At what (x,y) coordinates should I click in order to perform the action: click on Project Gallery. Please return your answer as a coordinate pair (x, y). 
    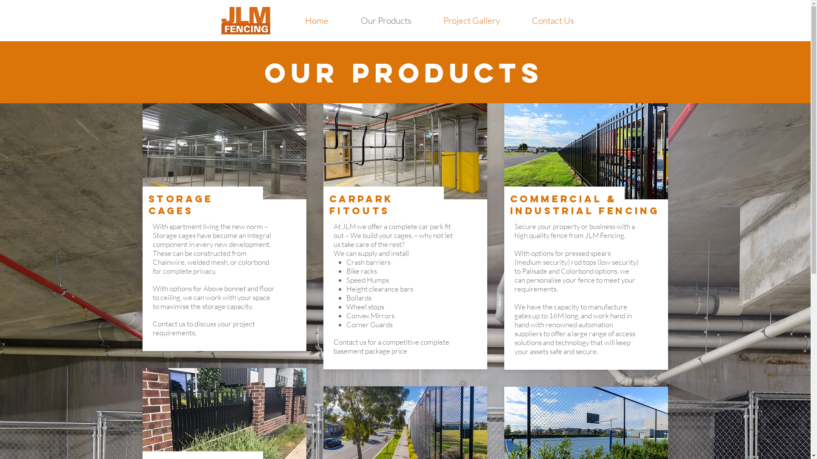
    Looking at the image, I should click on (471, 20).